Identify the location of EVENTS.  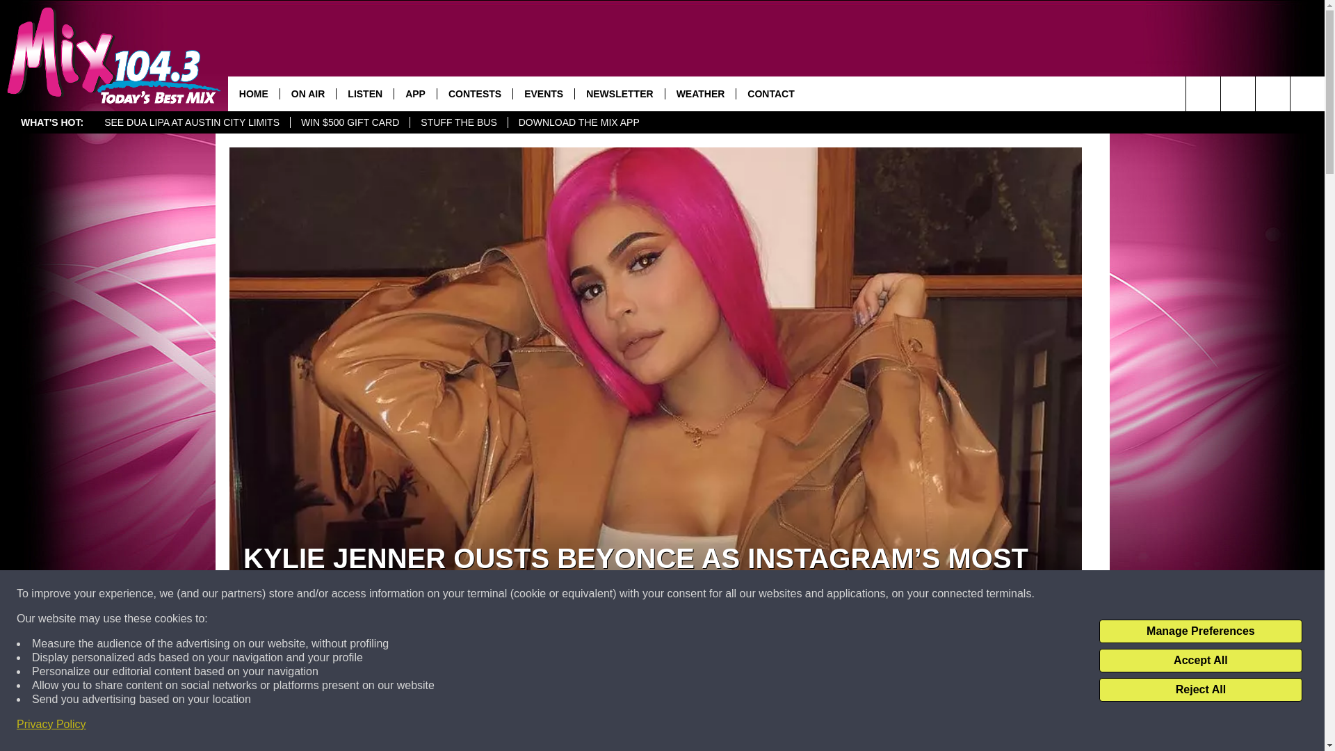
(543, 93).